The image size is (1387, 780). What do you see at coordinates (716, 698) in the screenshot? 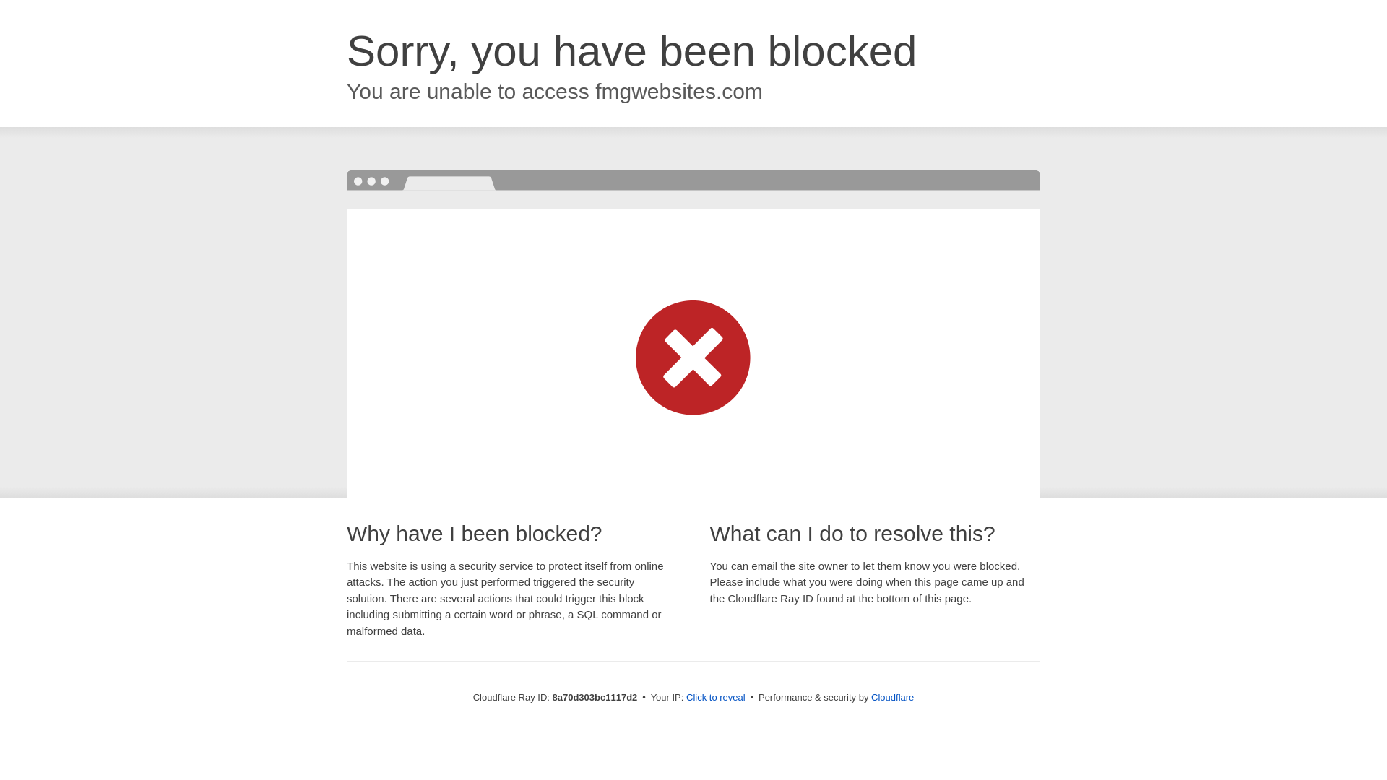
I see `Click to reveal` at bounding box center [716, 698].